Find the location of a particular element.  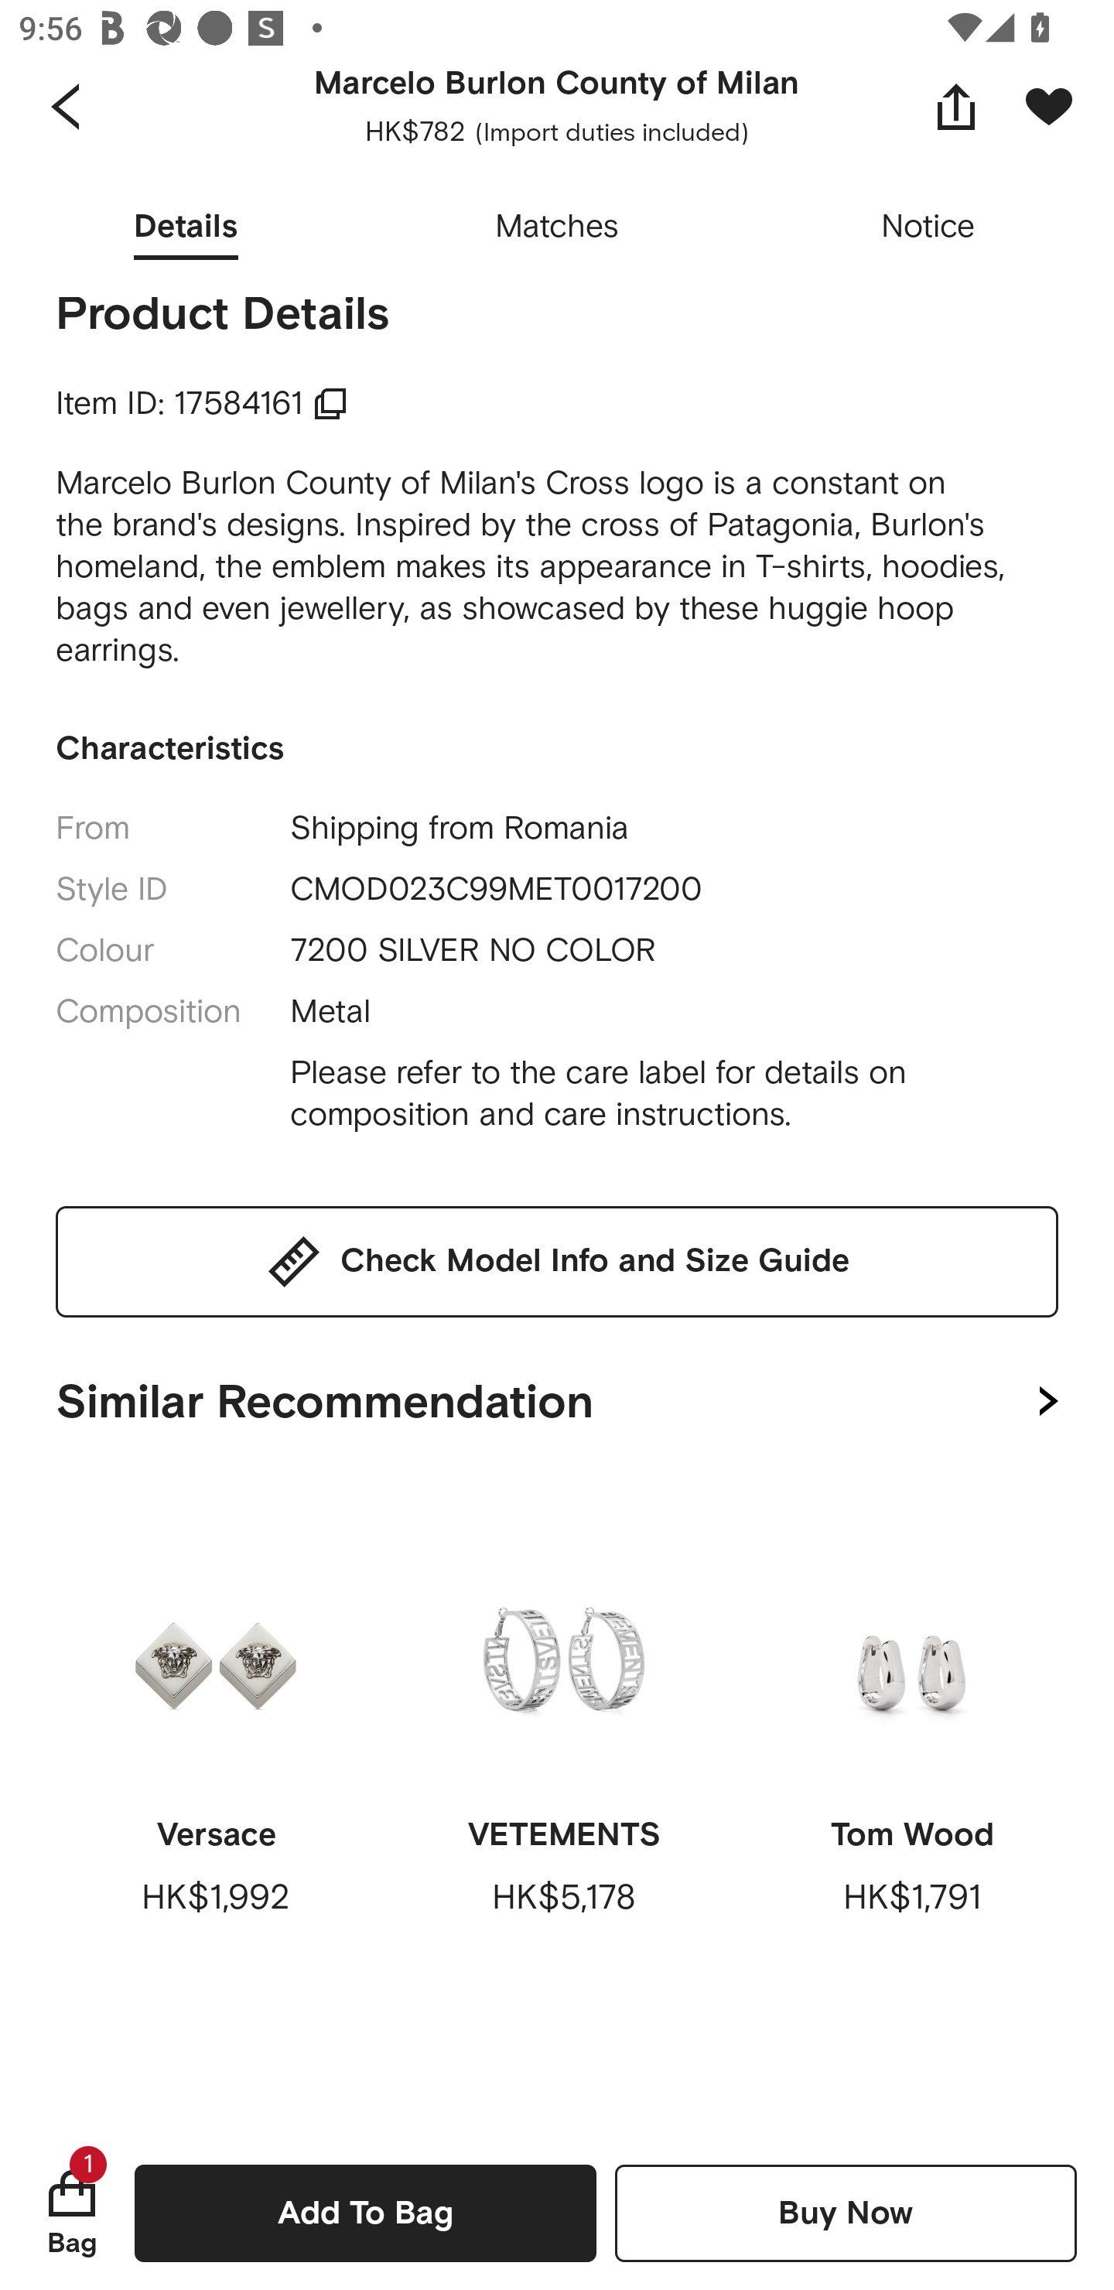

Bag 1 is located at coordinates (72, 2213).